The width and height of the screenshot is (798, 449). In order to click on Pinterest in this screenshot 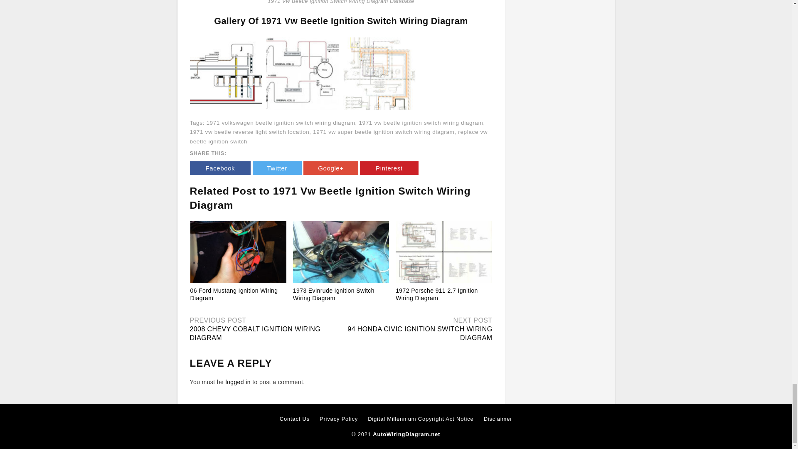, I will do `click(389, 168)`.